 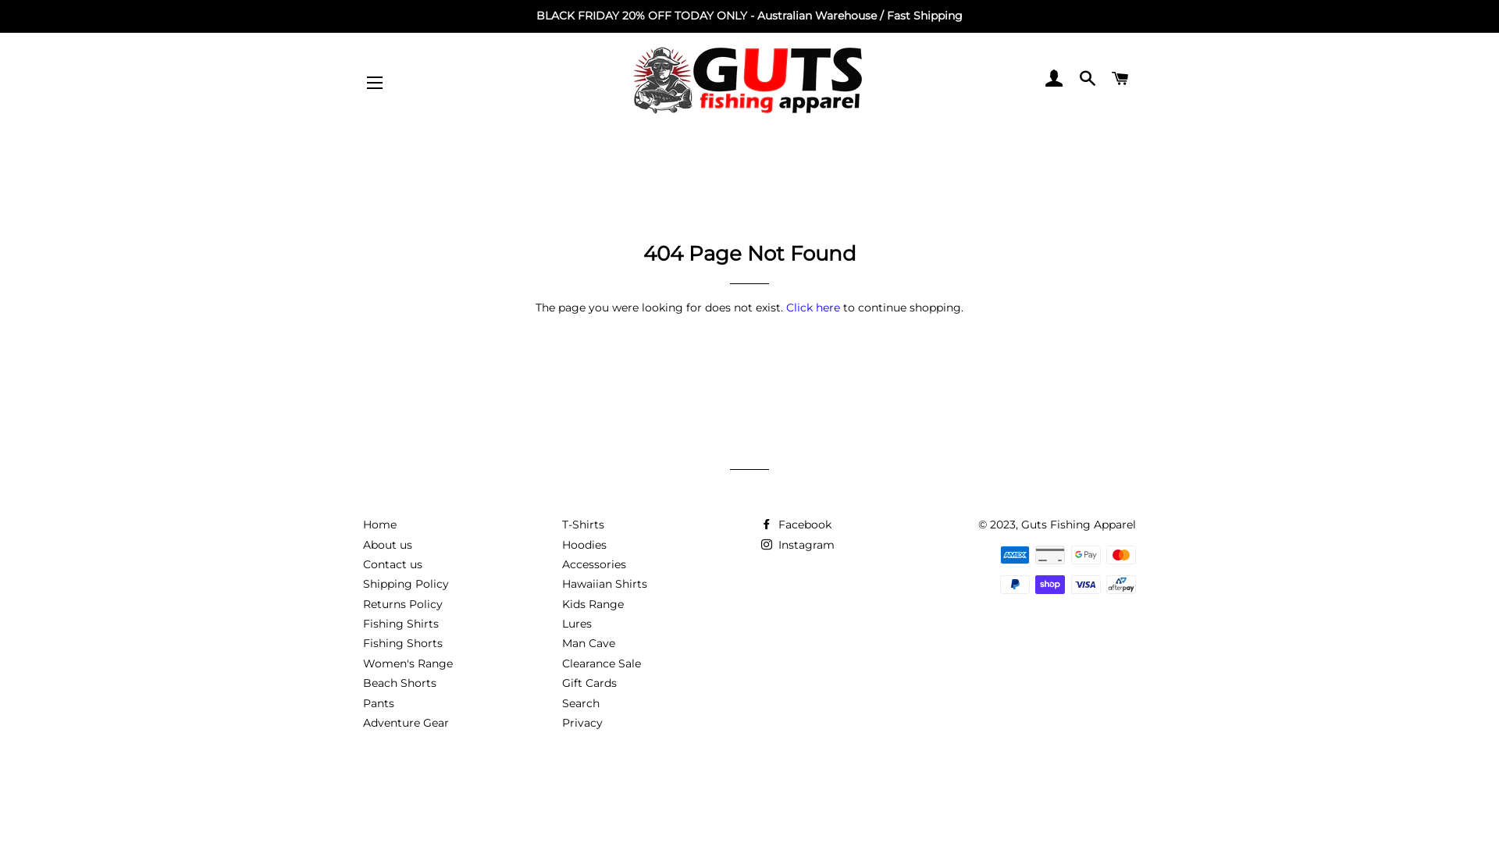 I want to click on Contact us, so click(x=393, y=564).